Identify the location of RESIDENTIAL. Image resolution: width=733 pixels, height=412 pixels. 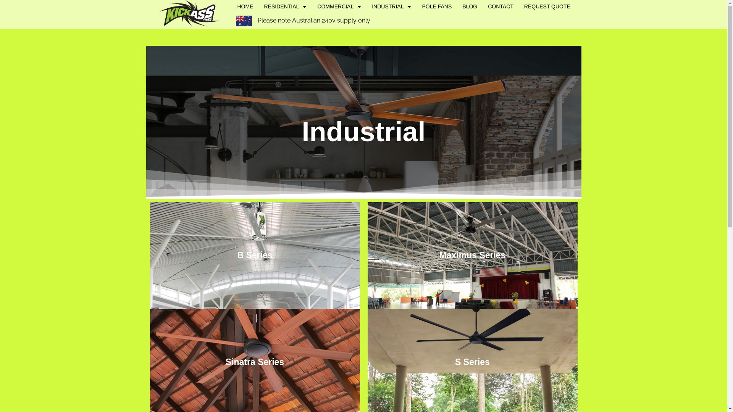
(285, 6).